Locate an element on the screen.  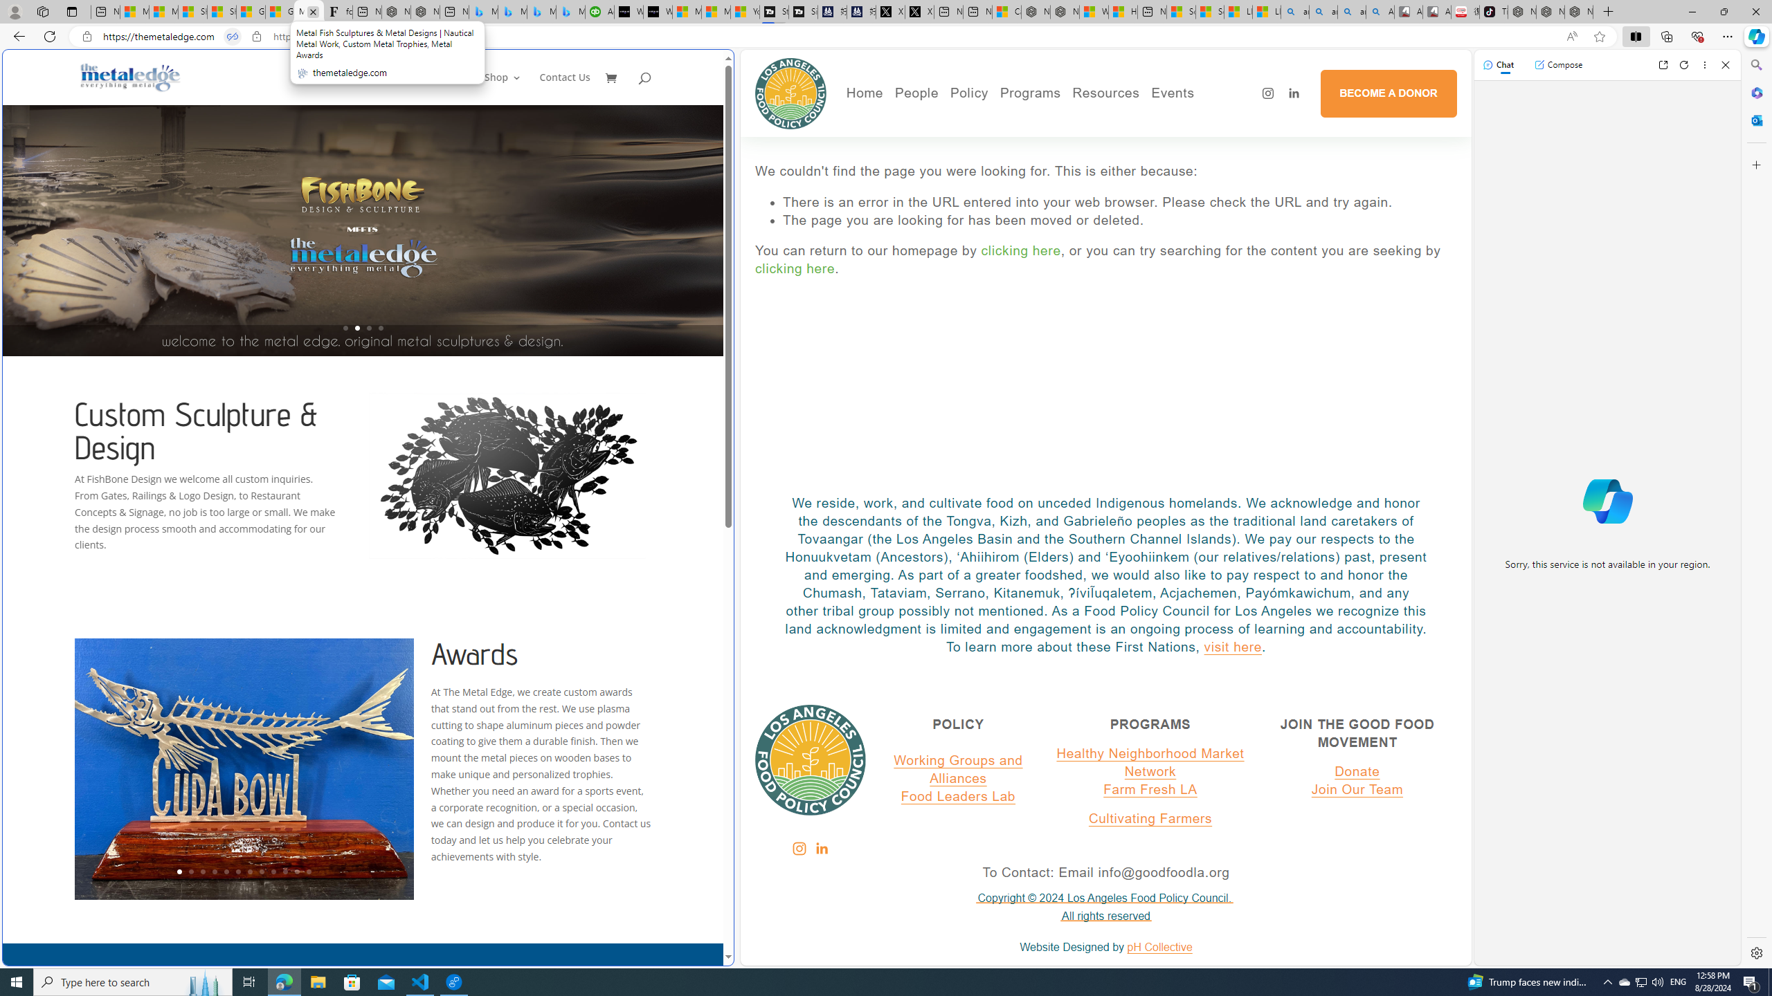
Healthy Neighborhood Market Network is located at coordinates (1150, 762).